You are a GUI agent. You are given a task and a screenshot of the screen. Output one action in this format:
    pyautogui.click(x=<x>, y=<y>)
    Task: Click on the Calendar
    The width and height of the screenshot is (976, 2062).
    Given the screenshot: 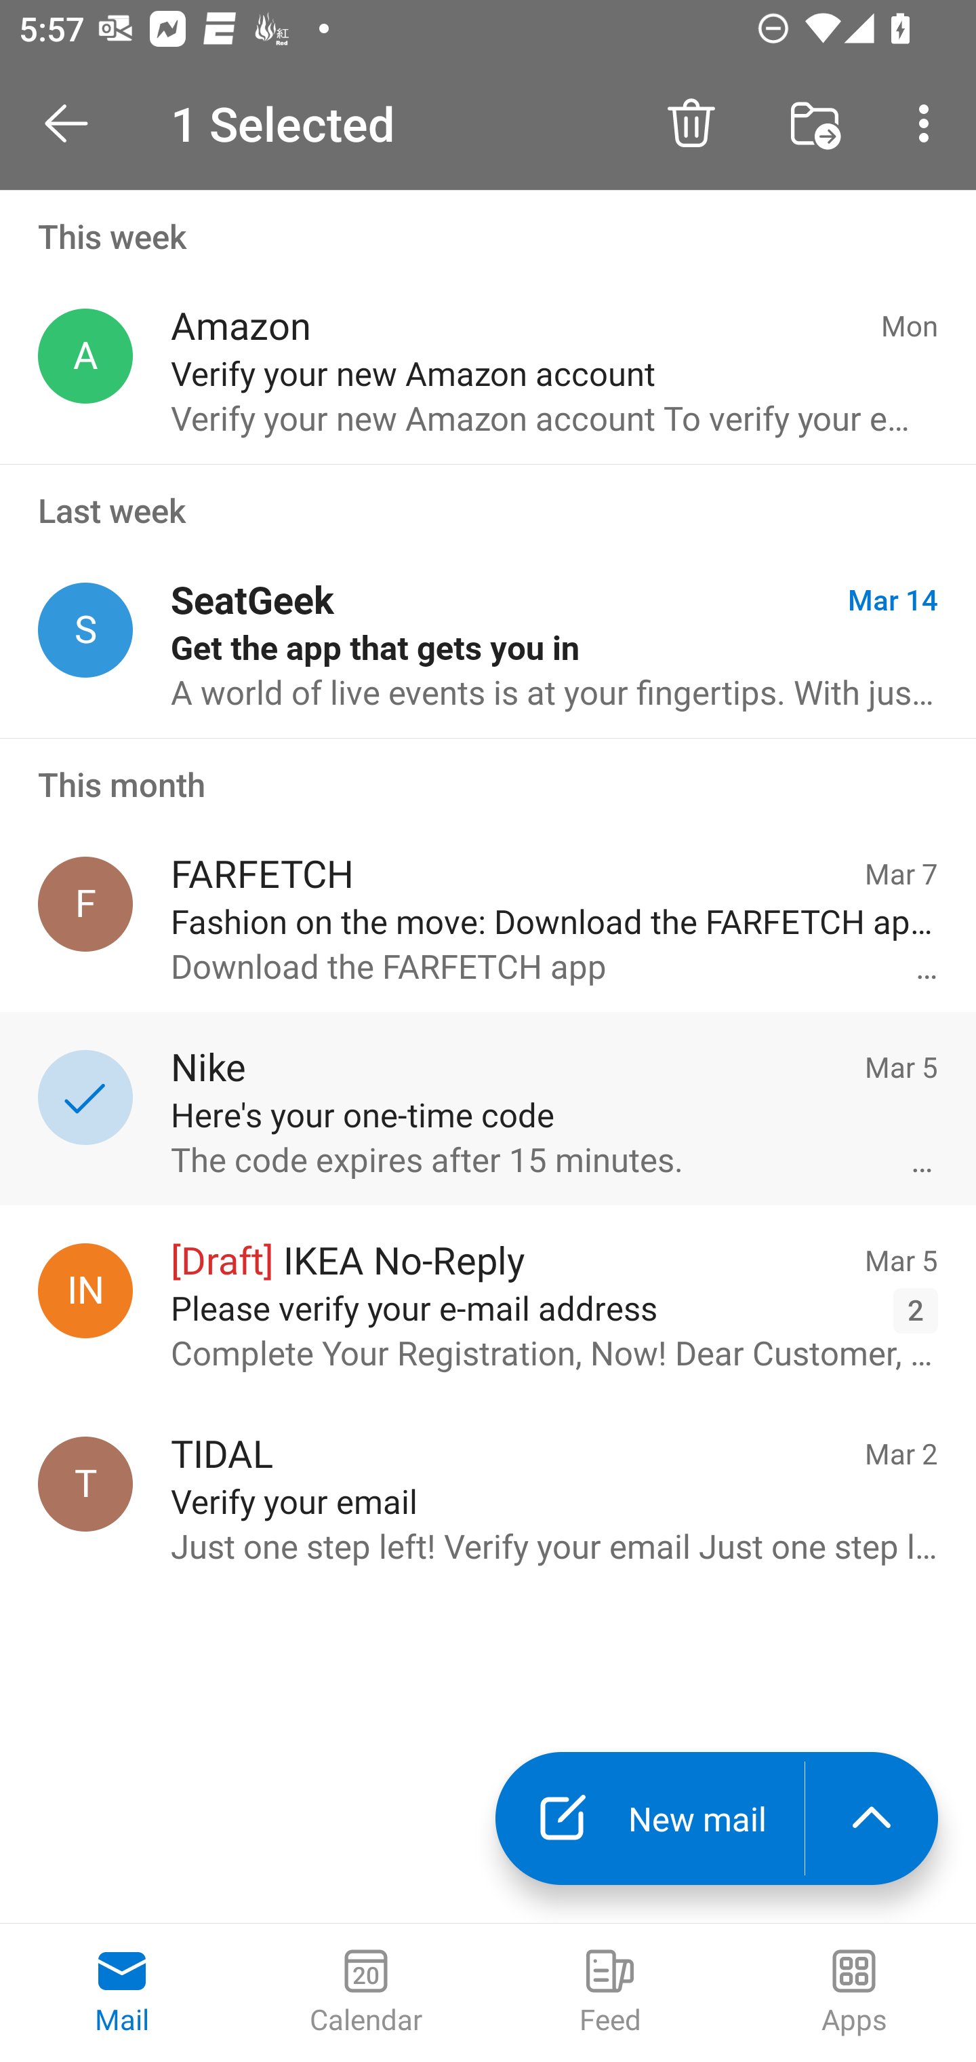 What is the action you would take?
    pyautogui.click(x=366, y=1993)
    